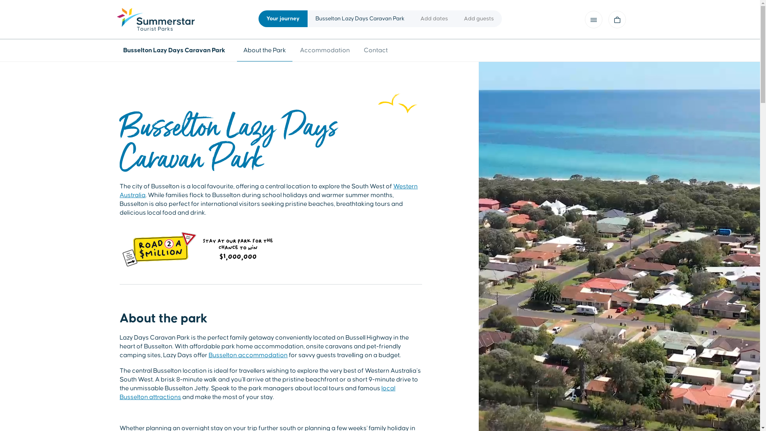 This screenshot has width=766, height=431. What do you see at coordinates (248, 355) in the screenshot?
I see `Busselton accommodation` at bounding box center [248, 355].